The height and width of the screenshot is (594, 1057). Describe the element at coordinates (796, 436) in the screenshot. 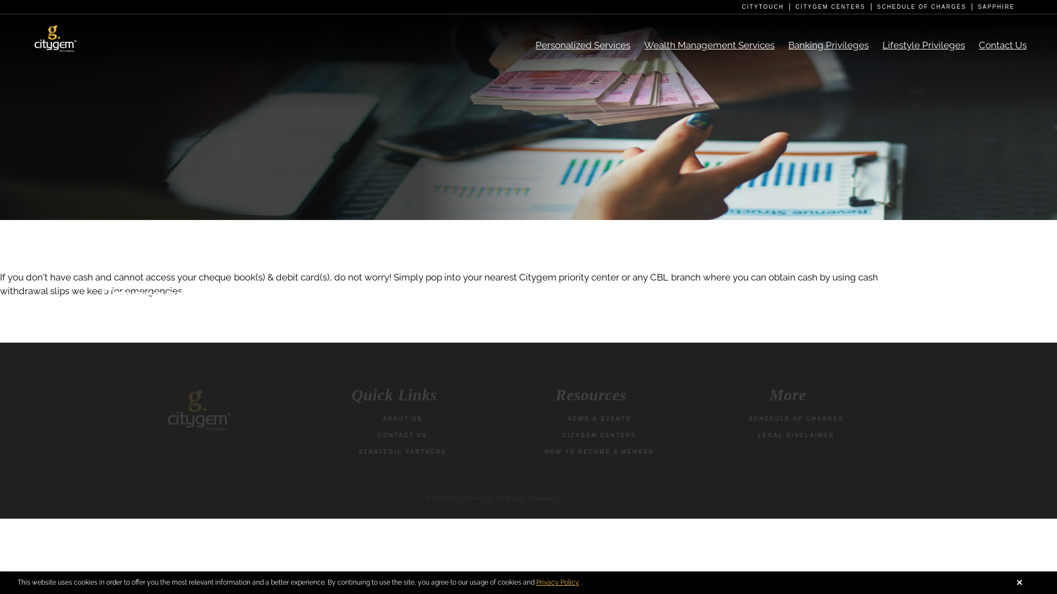

I see `LEGAL DISCLAIMER` at that location.